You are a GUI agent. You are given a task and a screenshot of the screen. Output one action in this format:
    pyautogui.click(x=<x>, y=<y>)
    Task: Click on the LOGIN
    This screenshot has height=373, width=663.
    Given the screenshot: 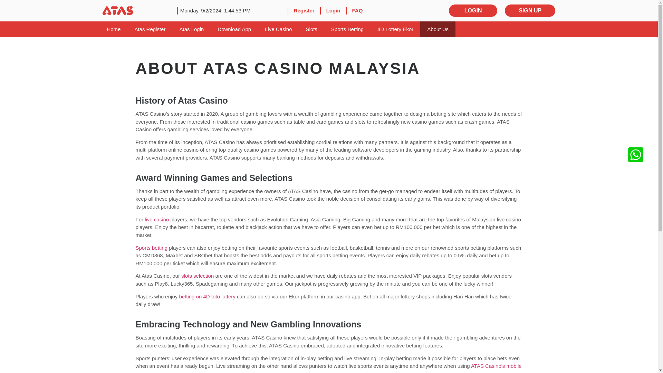 What is the action you would take?
    pyautogui.click(x=473, y=10)
    